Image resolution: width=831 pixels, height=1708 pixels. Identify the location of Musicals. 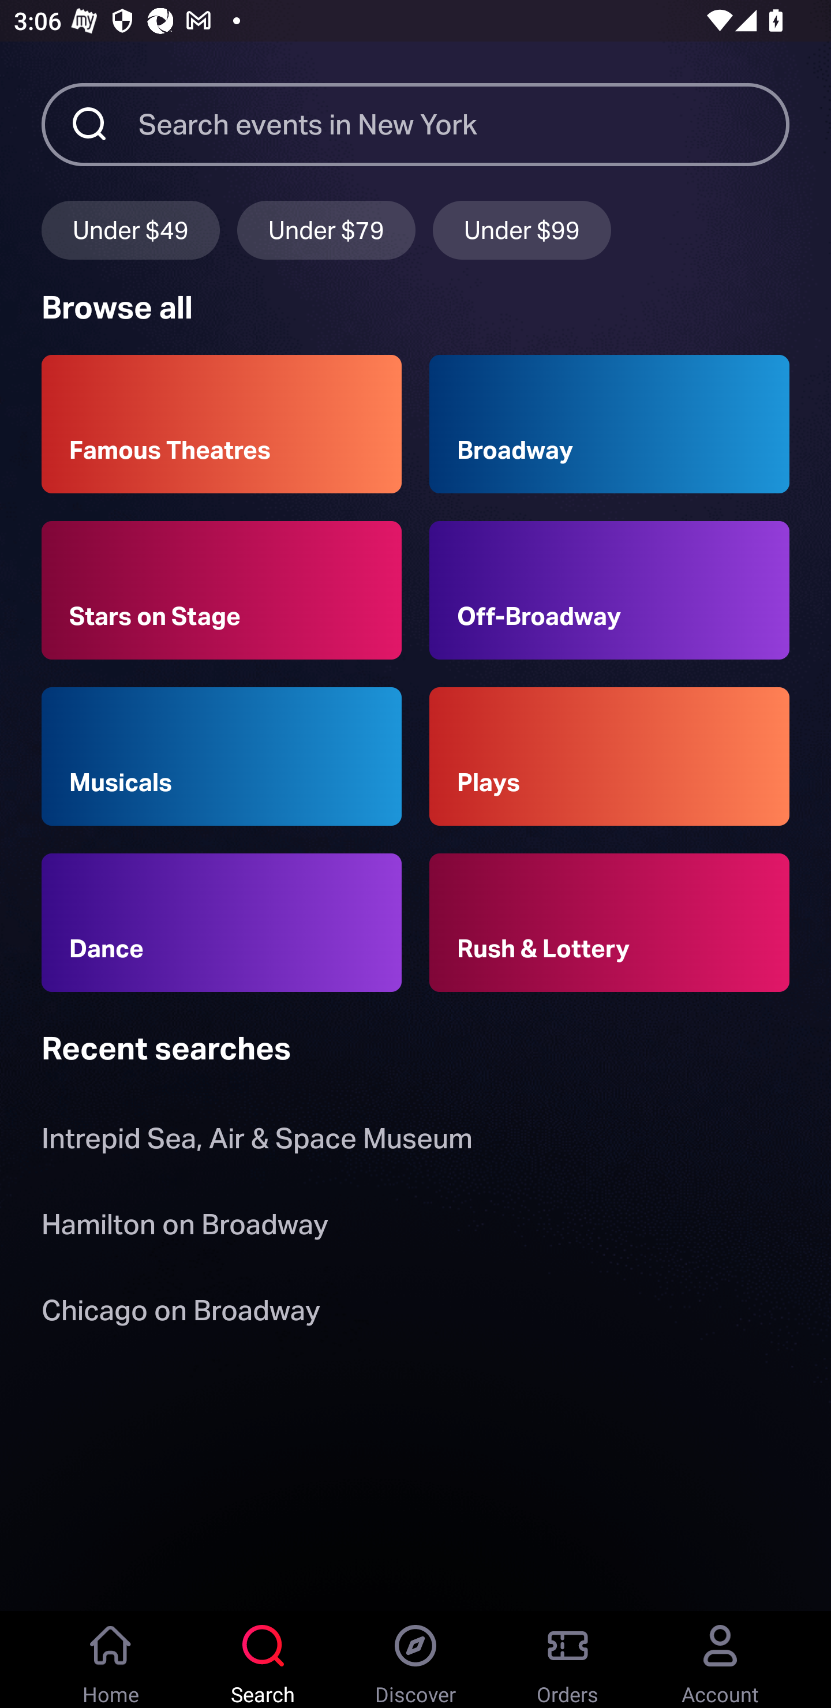
(222, 755).